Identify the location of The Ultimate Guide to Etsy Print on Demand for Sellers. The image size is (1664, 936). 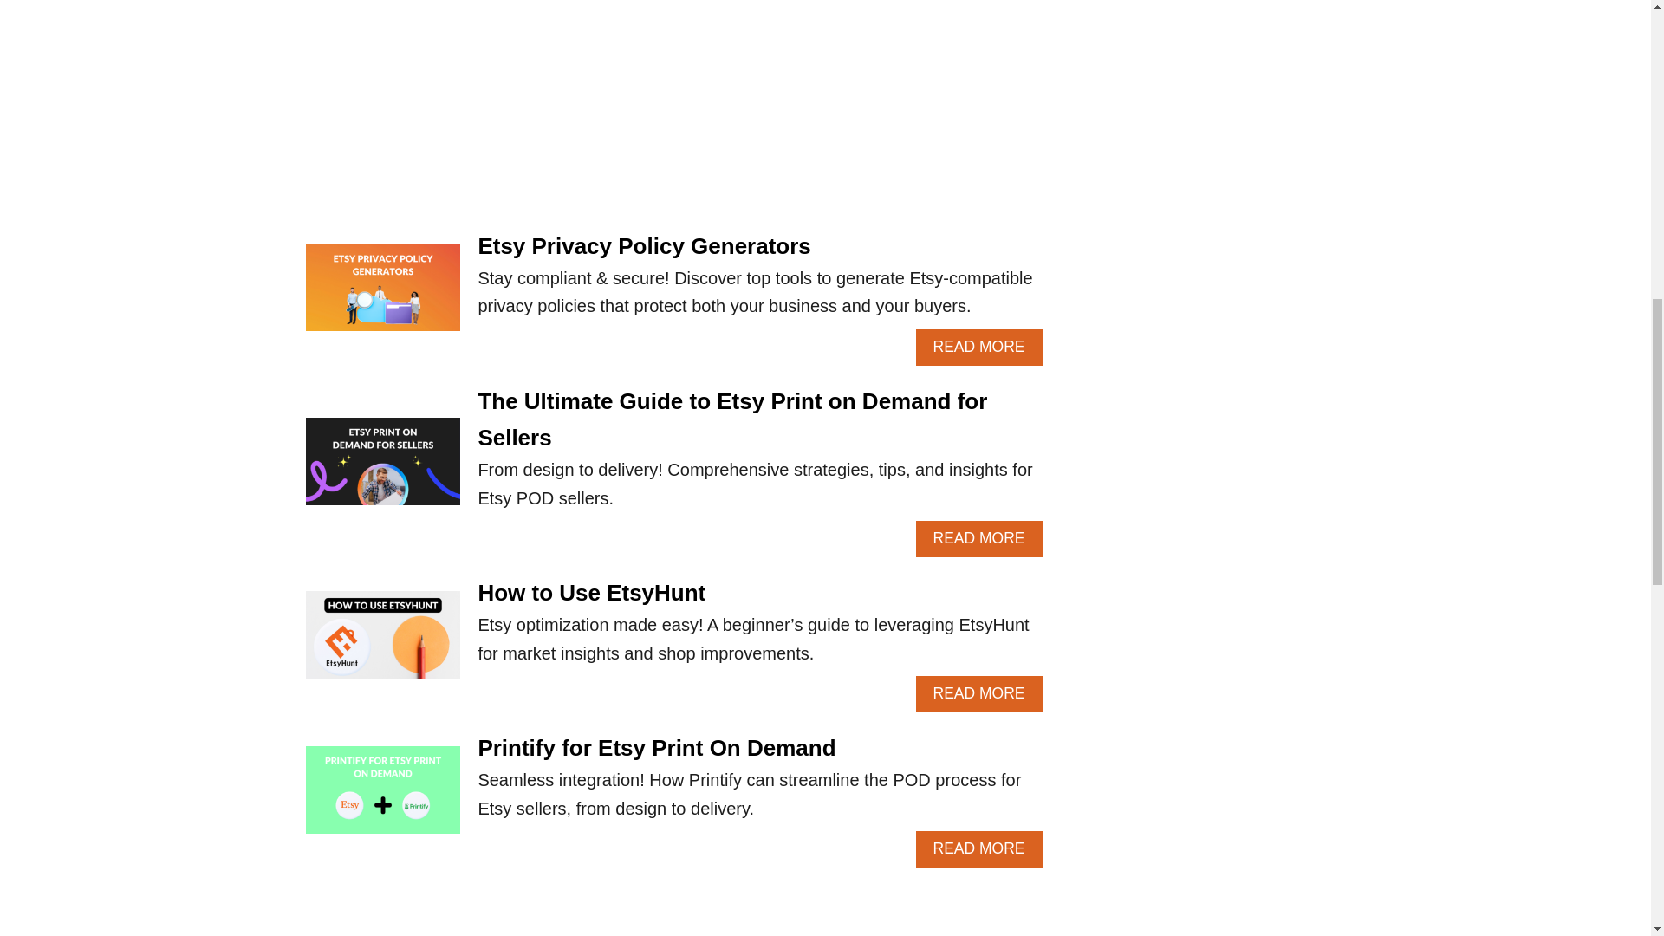
(731, 419).